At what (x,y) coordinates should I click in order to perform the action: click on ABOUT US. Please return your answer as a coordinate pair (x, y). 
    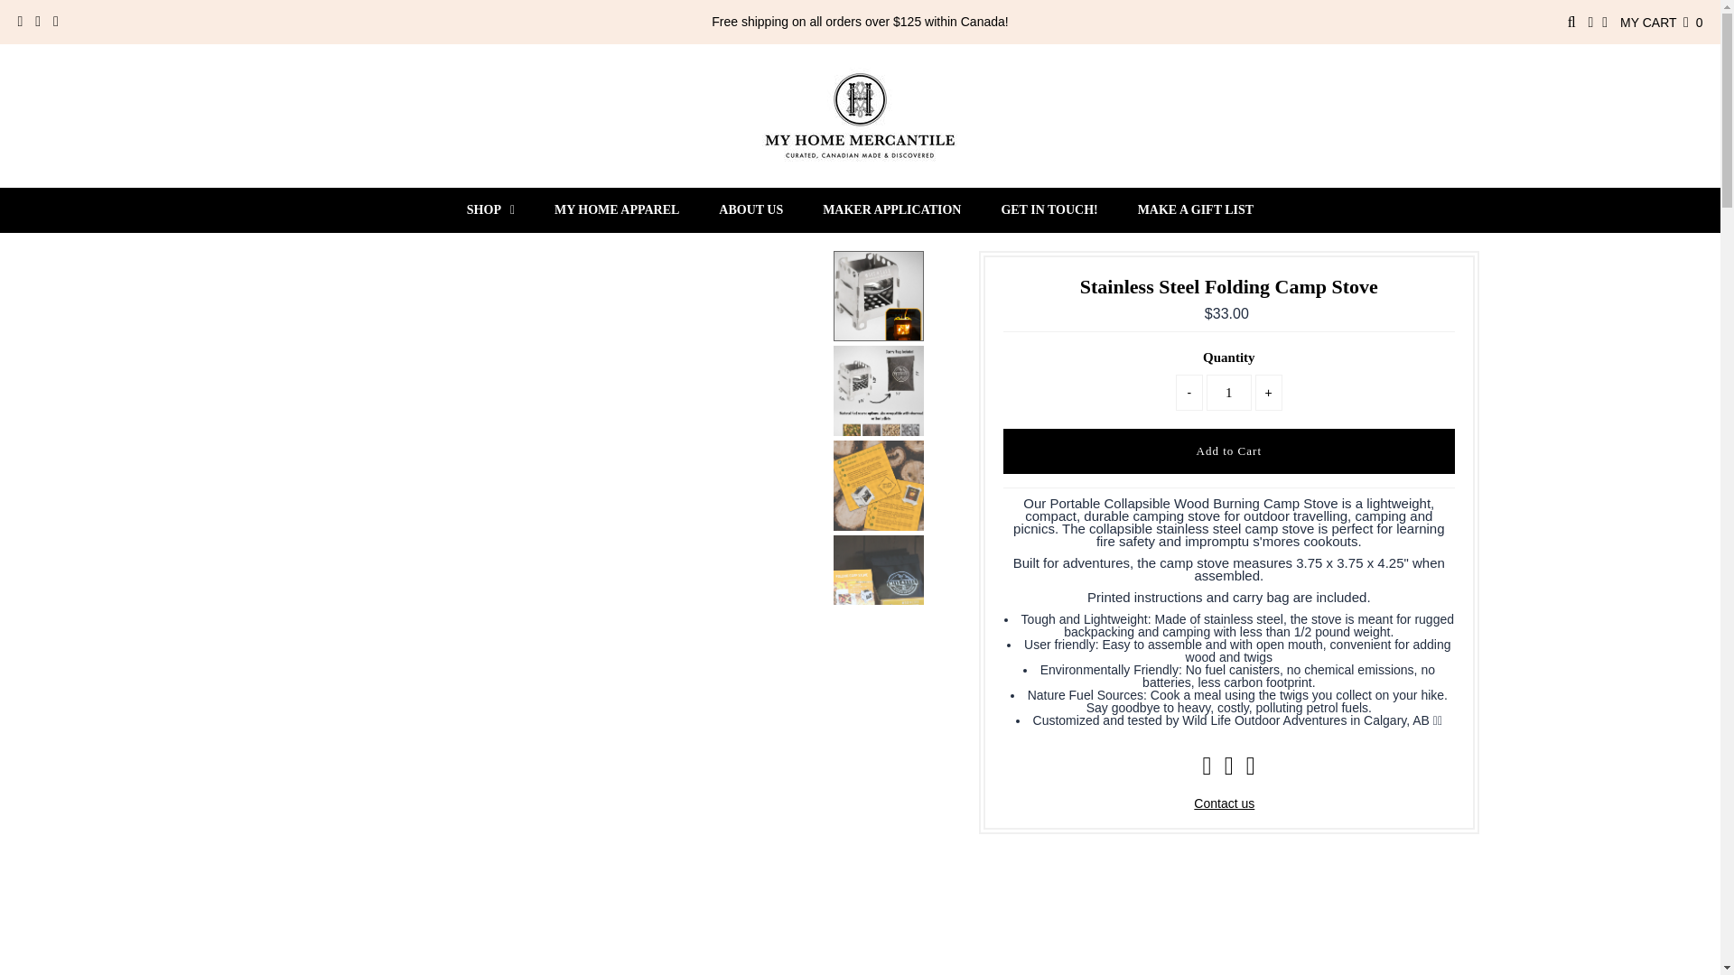
    Looking at the image, I should click on (750, 210).